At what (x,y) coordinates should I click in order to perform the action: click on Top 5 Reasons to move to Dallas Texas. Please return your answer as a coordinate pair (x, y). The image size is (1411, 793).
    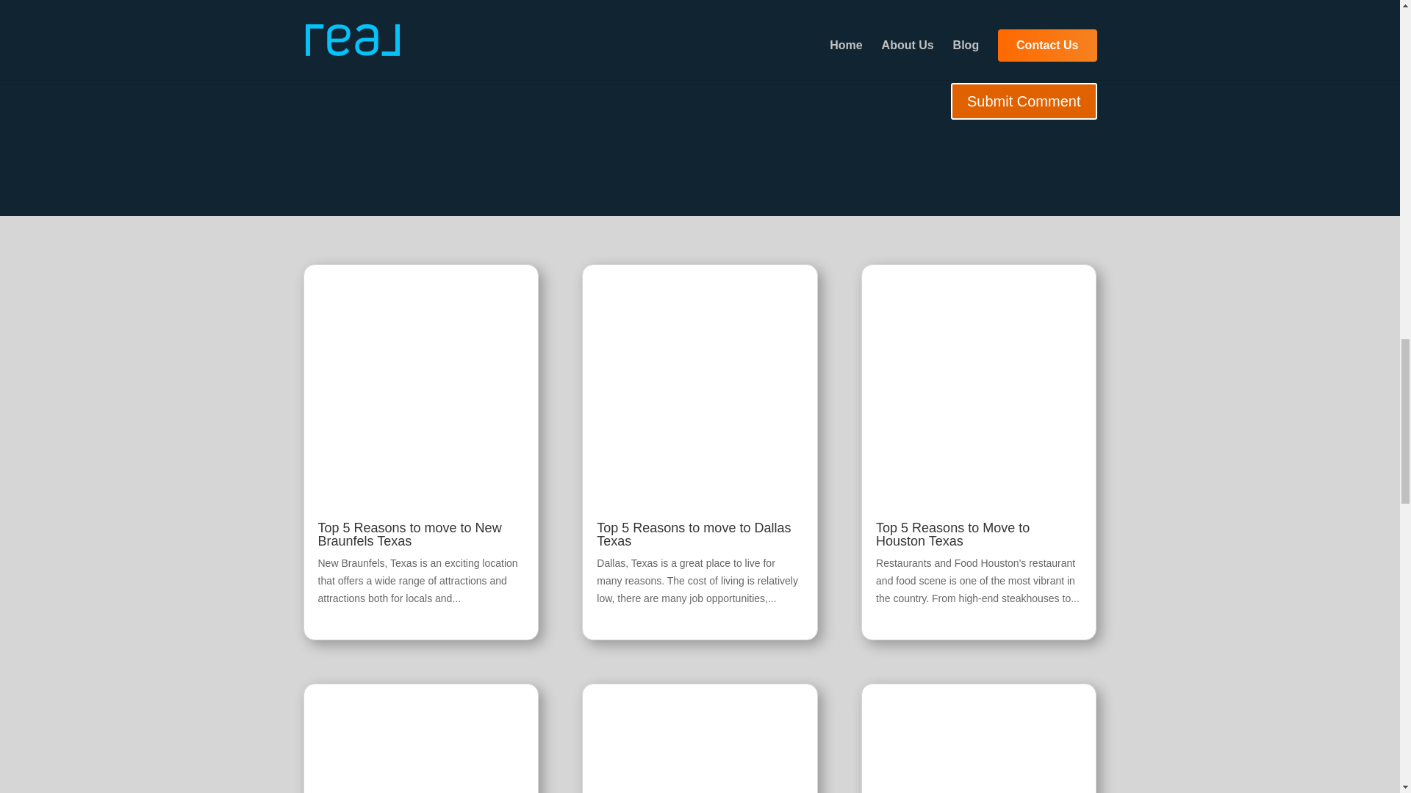
    Looking at the image, I should click on (694, 535).